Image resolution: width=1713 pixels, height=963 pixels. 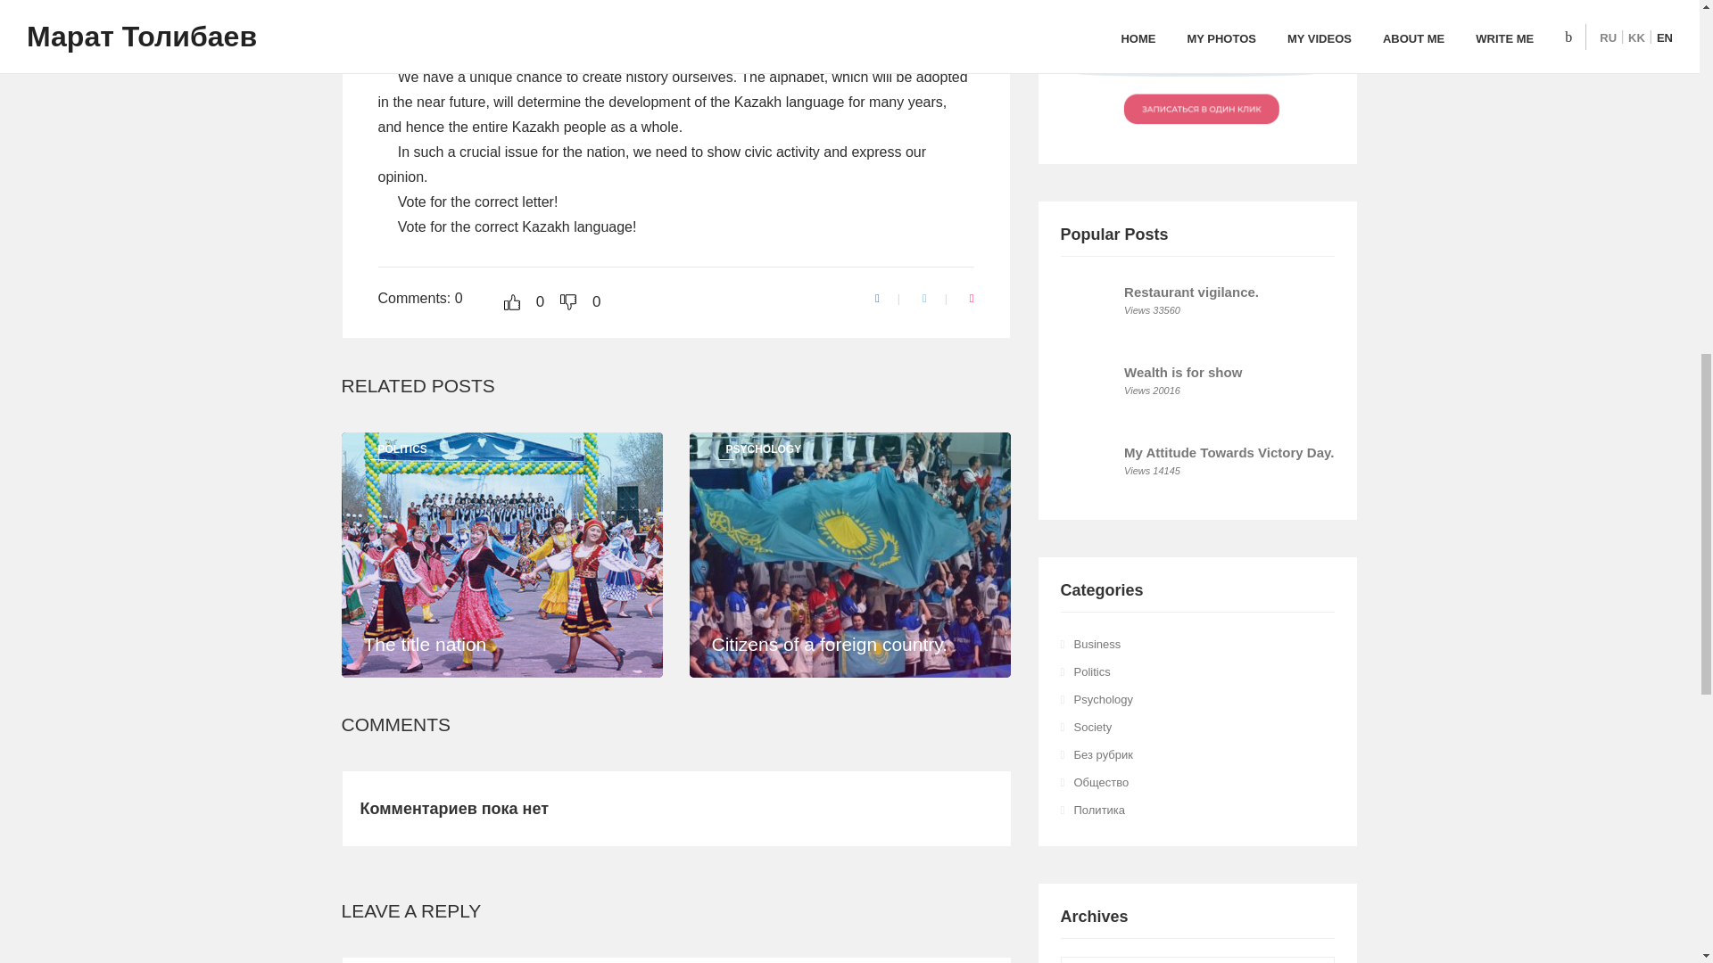 I want to click on The title nation, so click(x=425, y=644).